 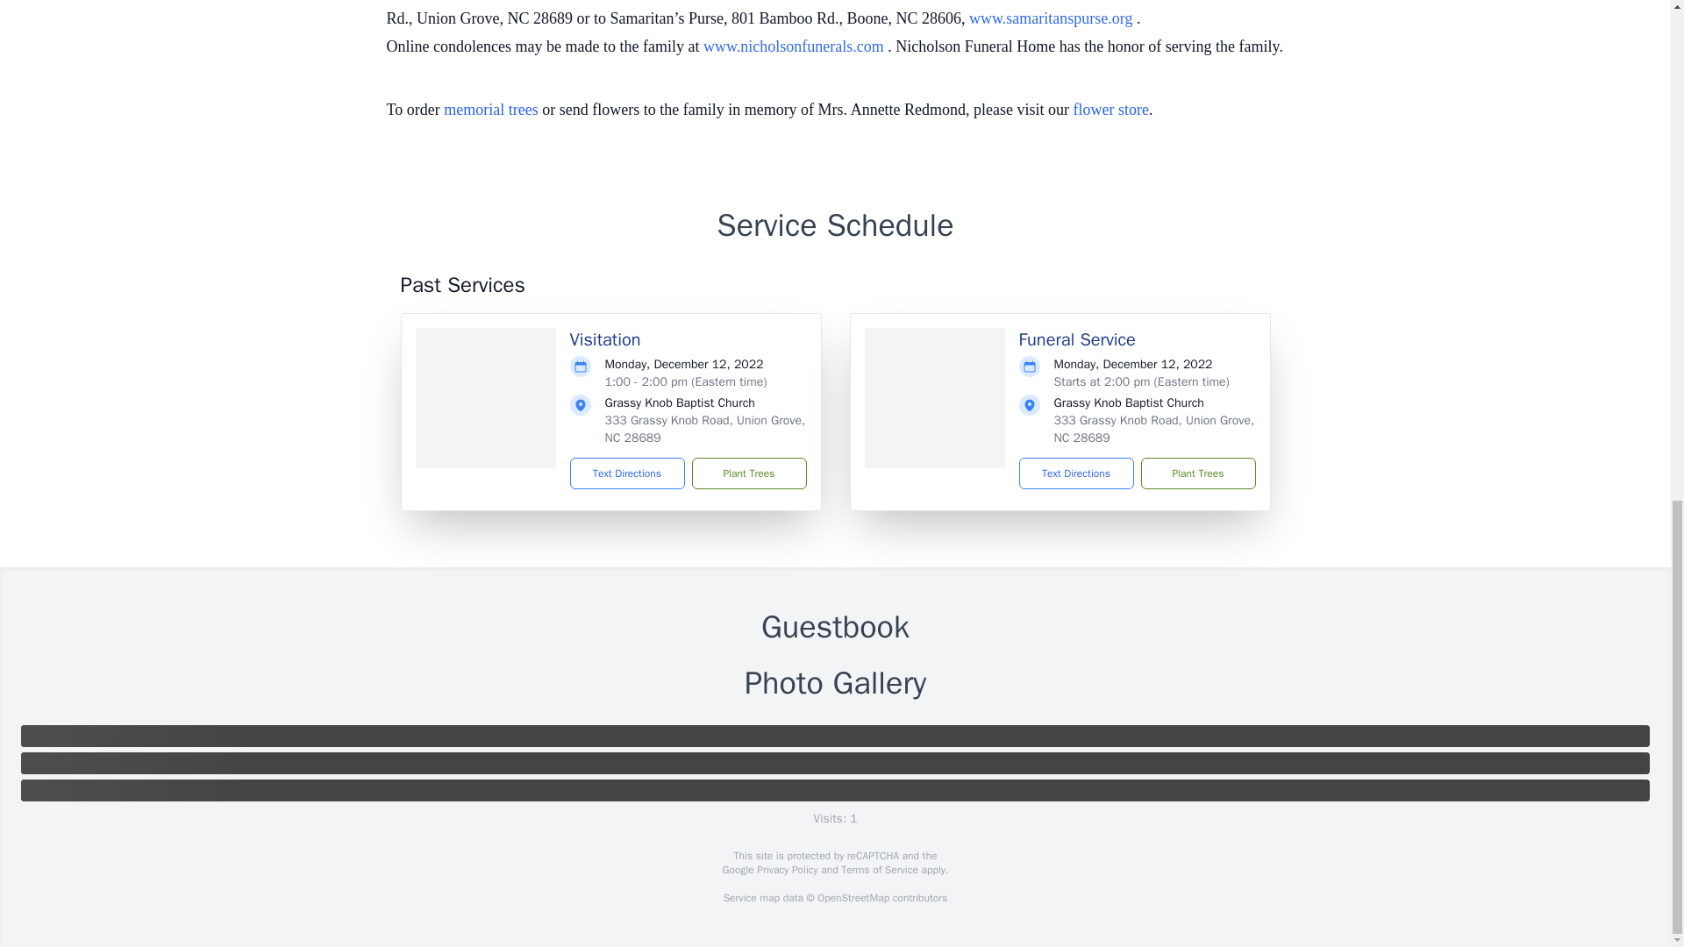 What do you see at coordinates (748, 473) in the screenshot?
I see `Plant Trees` at bounding box center [748, 473].